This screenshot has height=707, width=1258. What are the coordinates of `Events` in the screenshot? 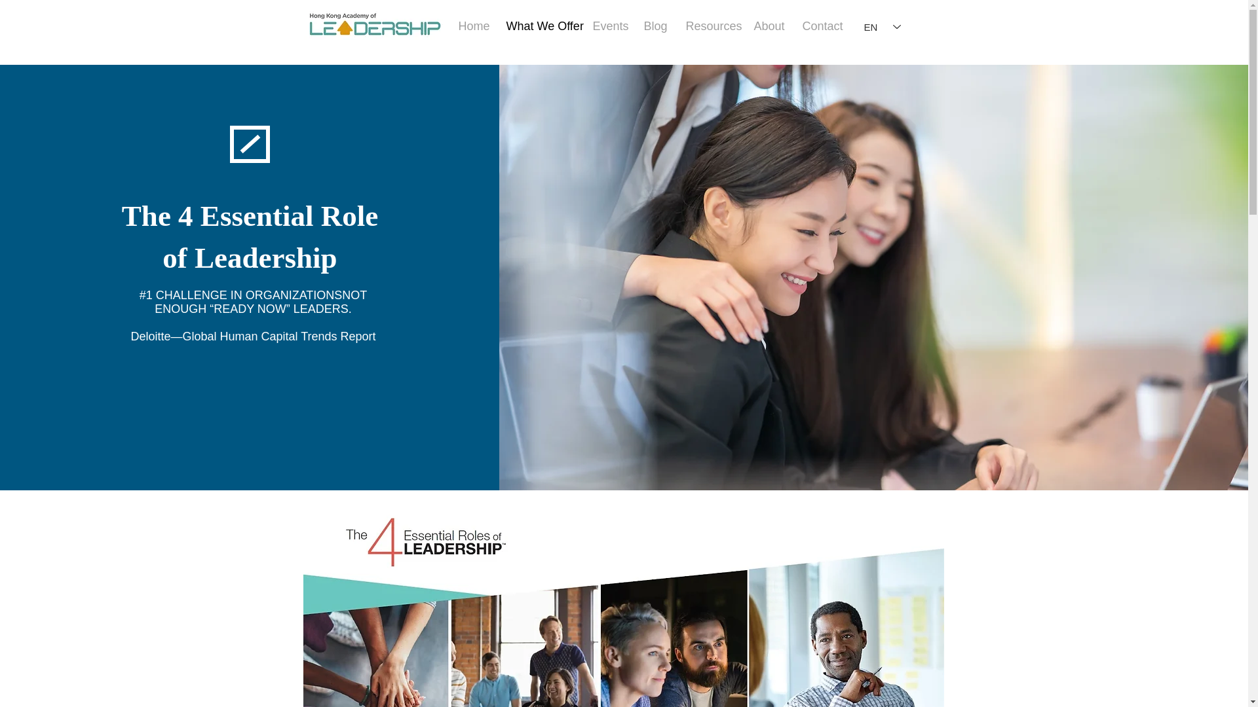 It's located at (608, 26).